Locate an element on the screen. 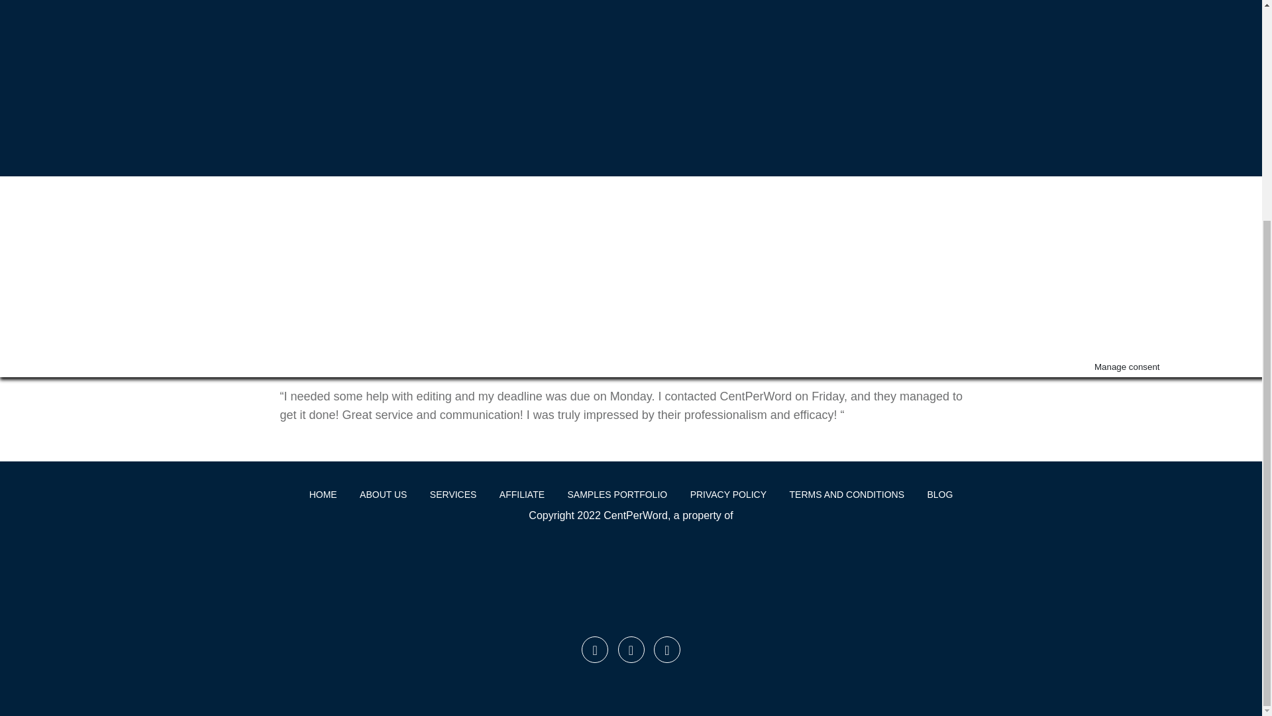  TERMS AND CONDITIONS is located at coordinates (847, 494).